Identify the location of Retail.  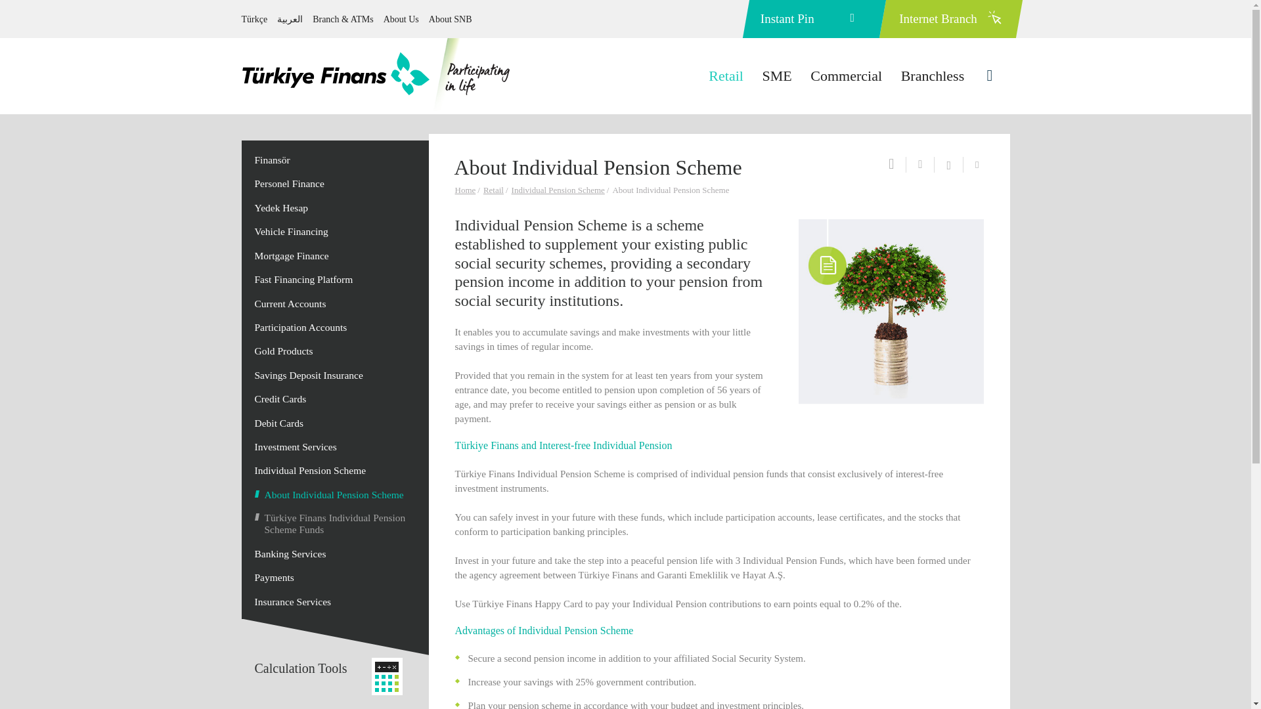
(494, 190).